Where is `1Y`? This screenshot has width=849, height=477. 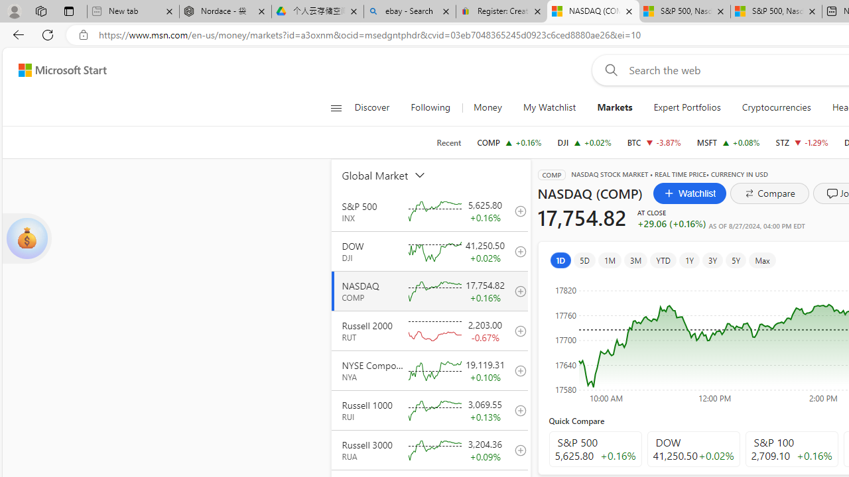 1Y is located at coordinates (688, 260).